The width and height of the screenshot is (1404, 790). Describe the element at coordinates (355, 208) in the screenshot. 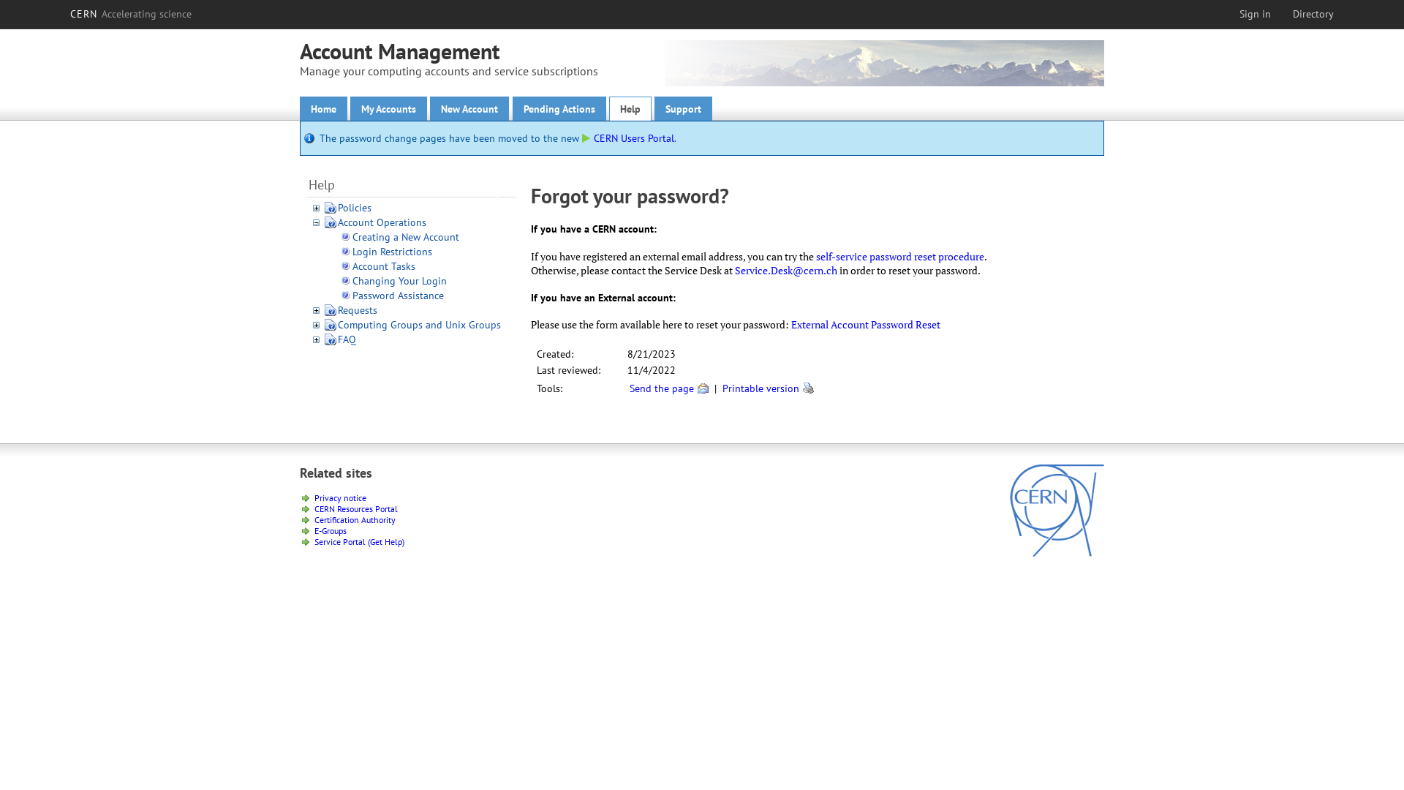

I see `Policies` at that location.